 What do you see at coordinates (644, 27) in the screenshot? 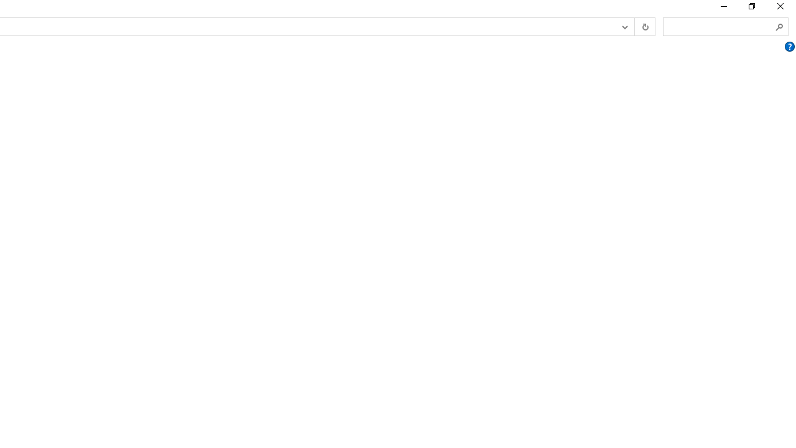
I see `Refresh "Storage Spaces" (F5)` at bounding box center [644, 27].